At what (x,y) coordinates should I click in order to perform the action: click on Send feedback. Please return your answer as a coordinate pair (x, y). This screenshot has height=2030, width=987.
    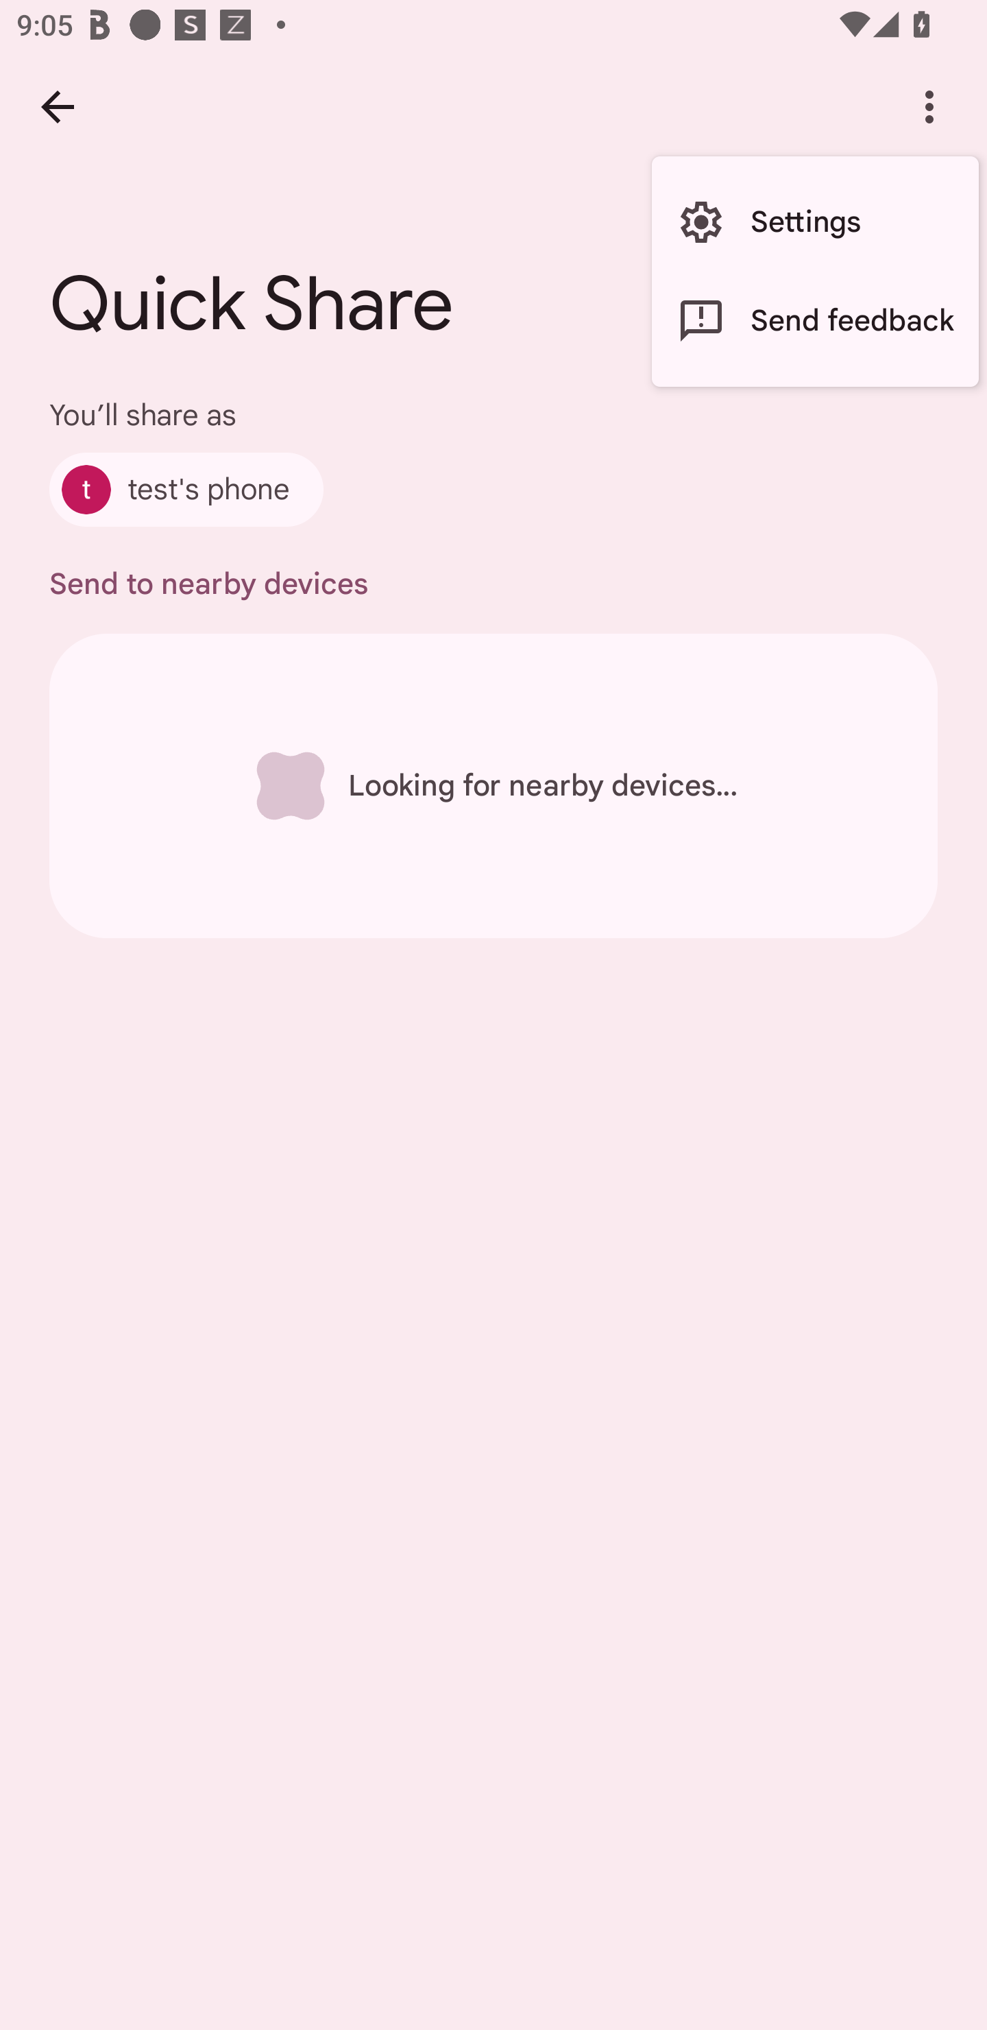
    Looking at the image, I should click on (815, 320).